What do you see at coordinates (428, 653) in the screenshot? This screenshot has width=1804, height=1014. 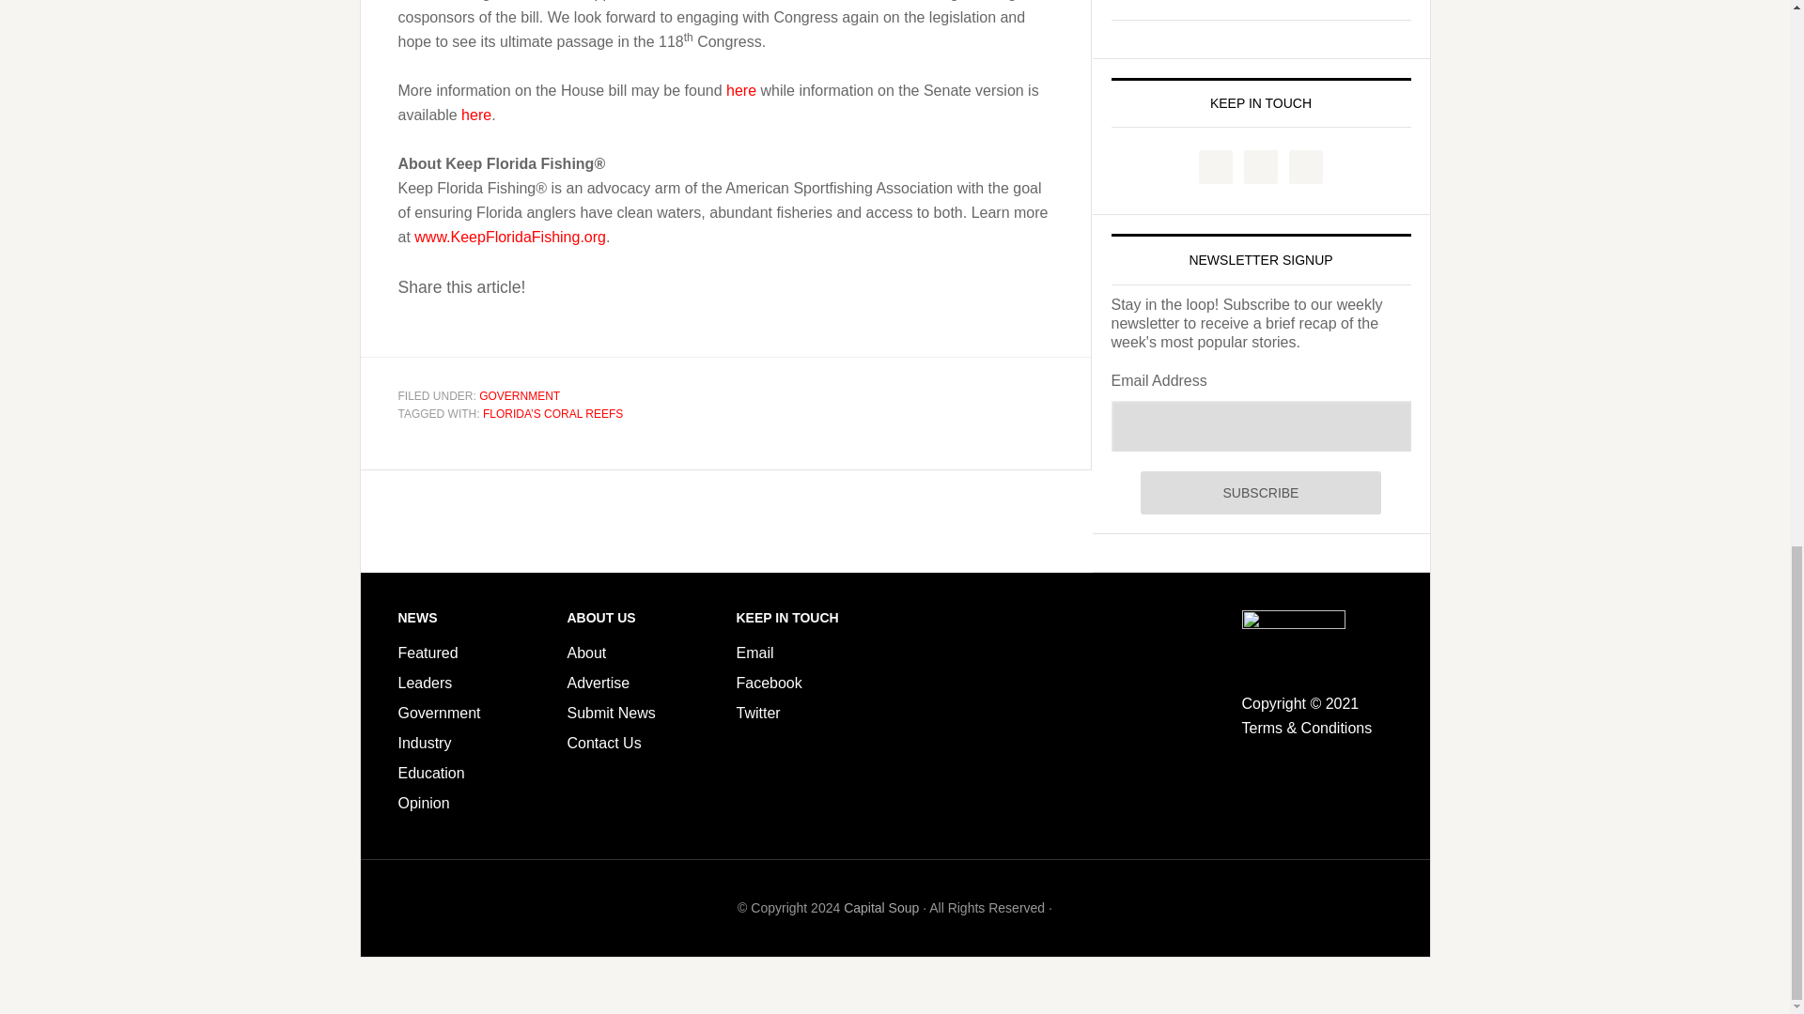 I see `Featured` at bounding box center [428, 653].